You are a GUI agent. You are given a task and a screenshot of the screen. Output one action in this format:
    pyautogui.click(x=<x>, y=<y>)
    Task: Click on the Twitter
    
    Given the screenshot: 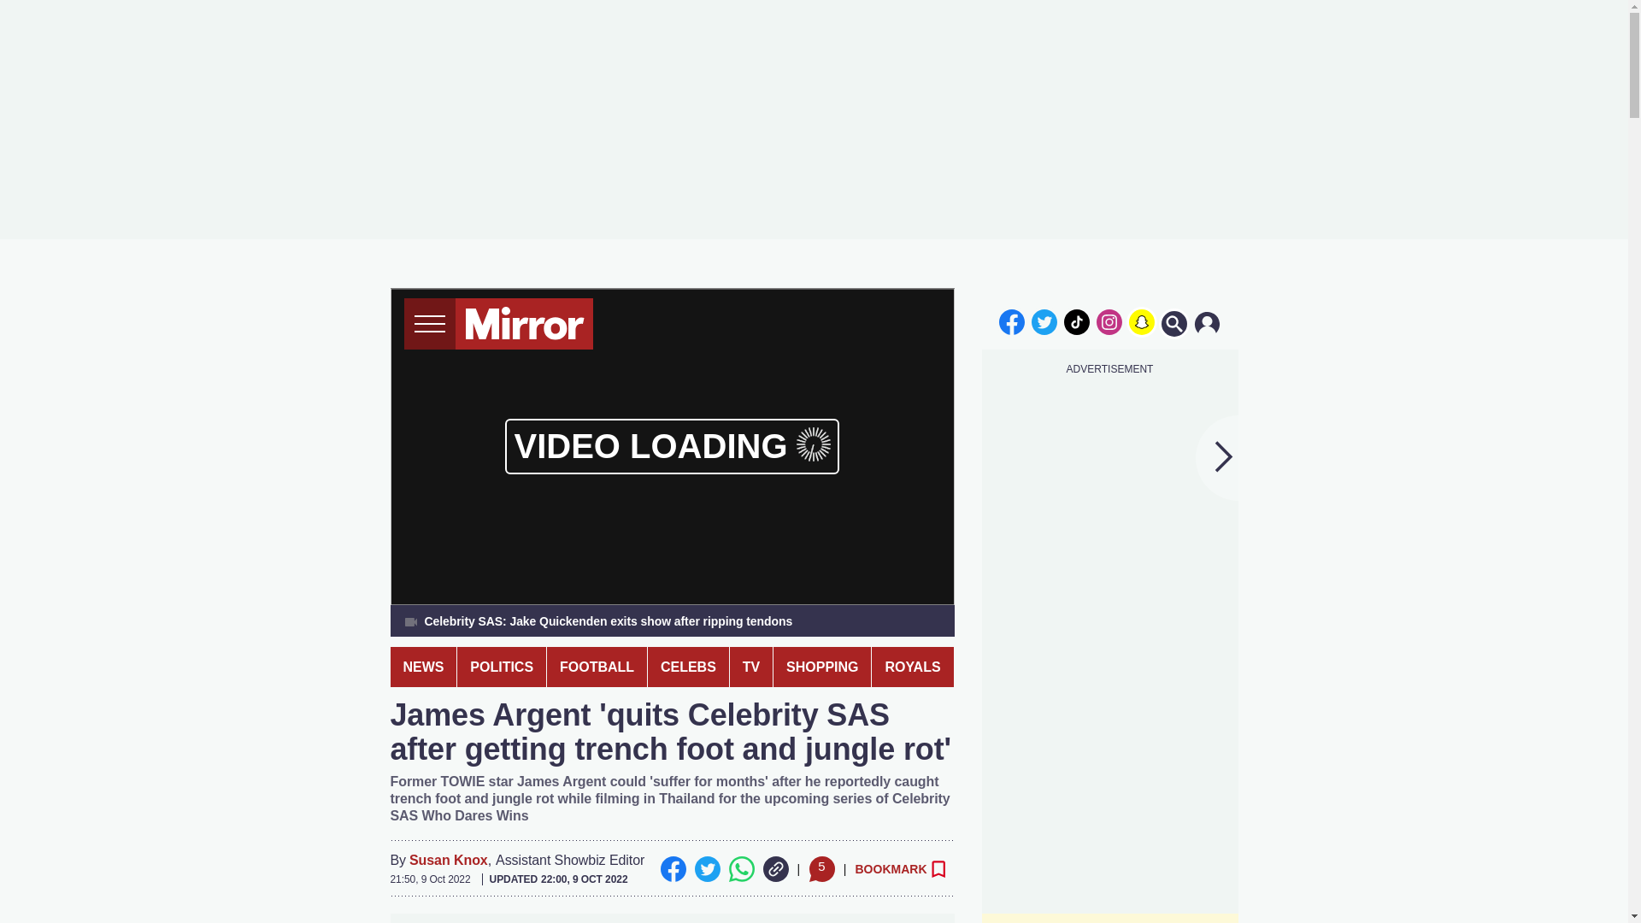 What is the action you would take?
    pyautogui.click(x=707, y=869)
    